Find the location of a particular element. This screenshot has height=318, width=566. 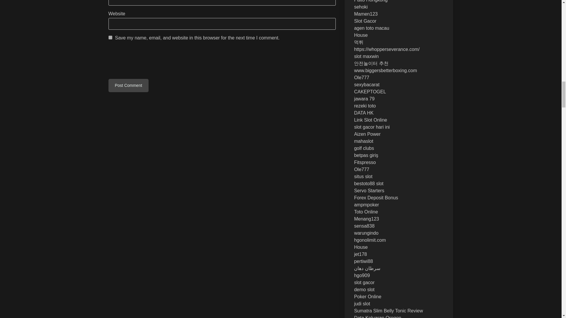

reCAPTCHA is located at coordinates (153, 61).